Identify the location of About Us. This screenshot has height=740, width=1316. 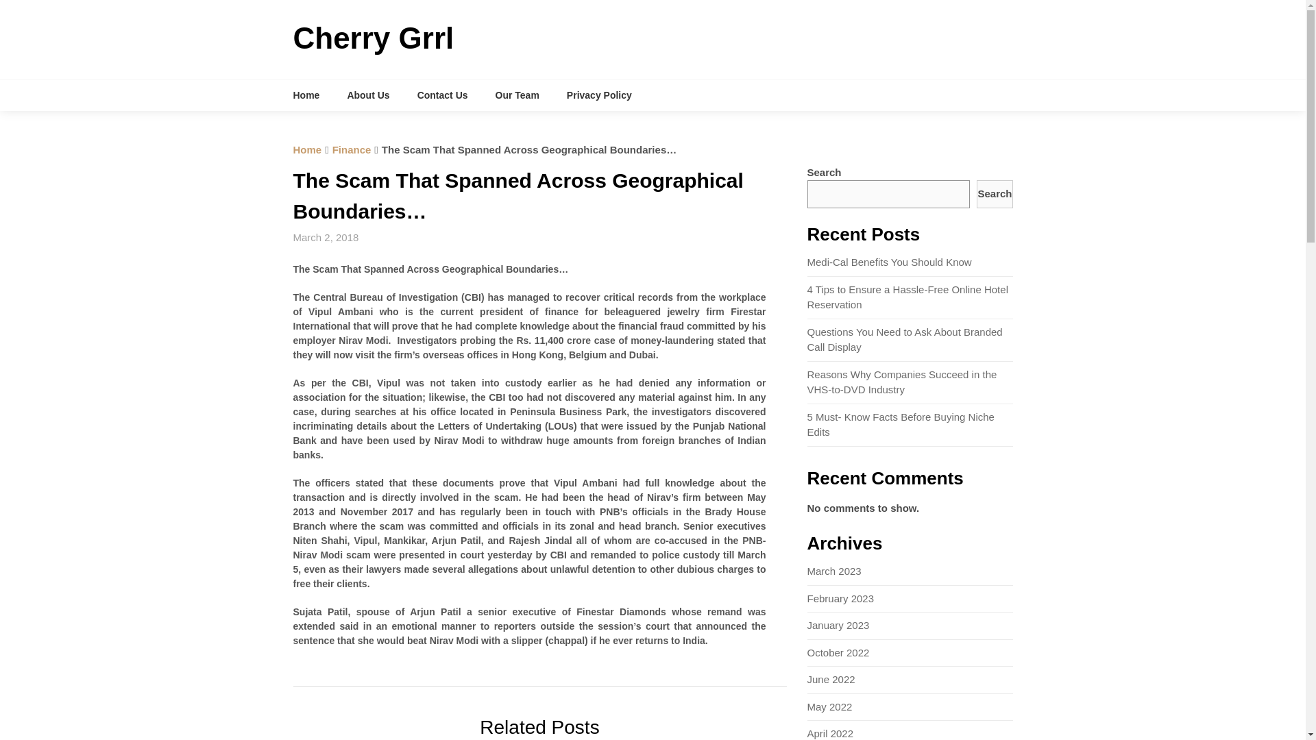
(367, 95).